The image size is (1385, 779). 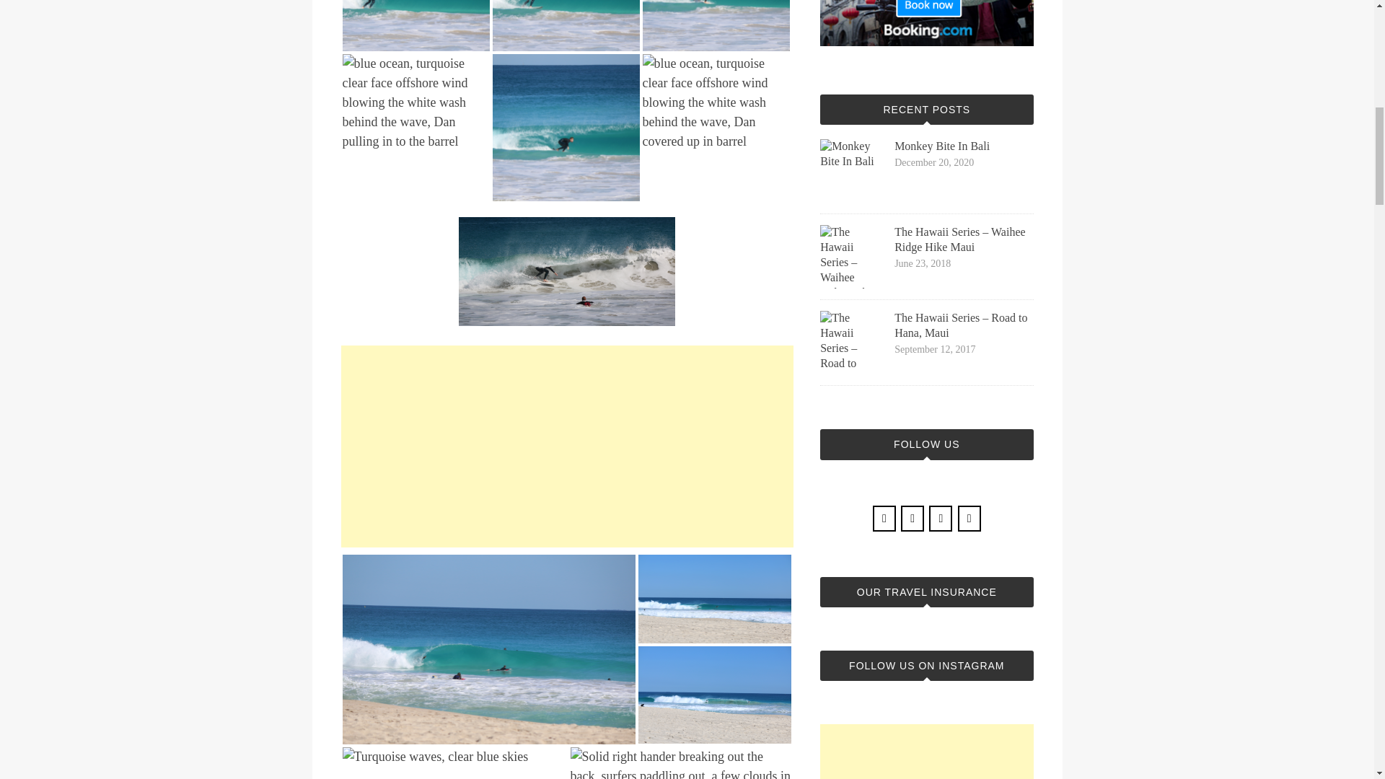 What do you see at coordinates (565, 127) in the screenshot?
I see `Surfing Perth, Sun Surf Soul` at bounding box center [565, 127].